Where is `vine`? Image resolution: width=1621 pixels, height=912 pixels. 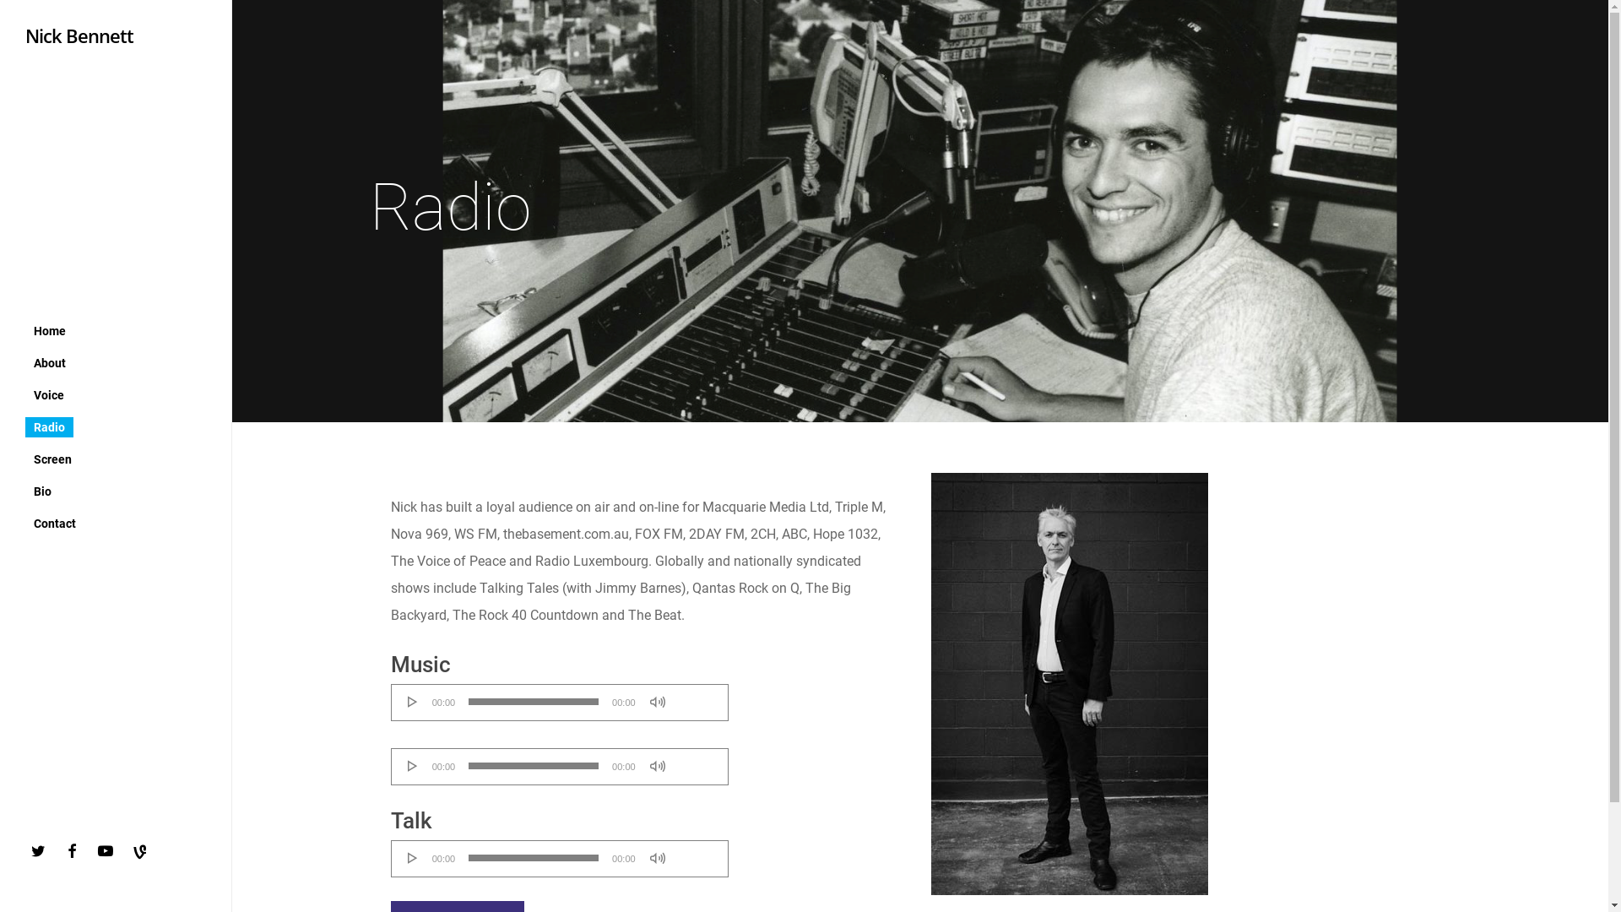
vine is located at coordinates (144, 854).